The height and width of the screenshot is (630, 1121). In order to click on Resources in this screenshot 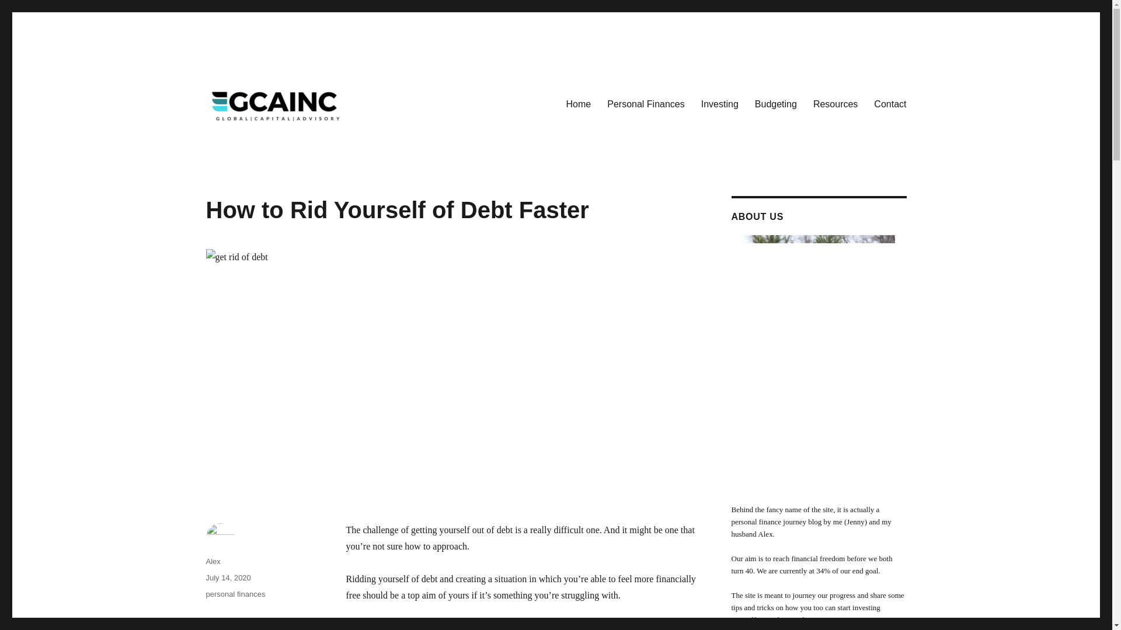, I will do `click(835, 104)`.